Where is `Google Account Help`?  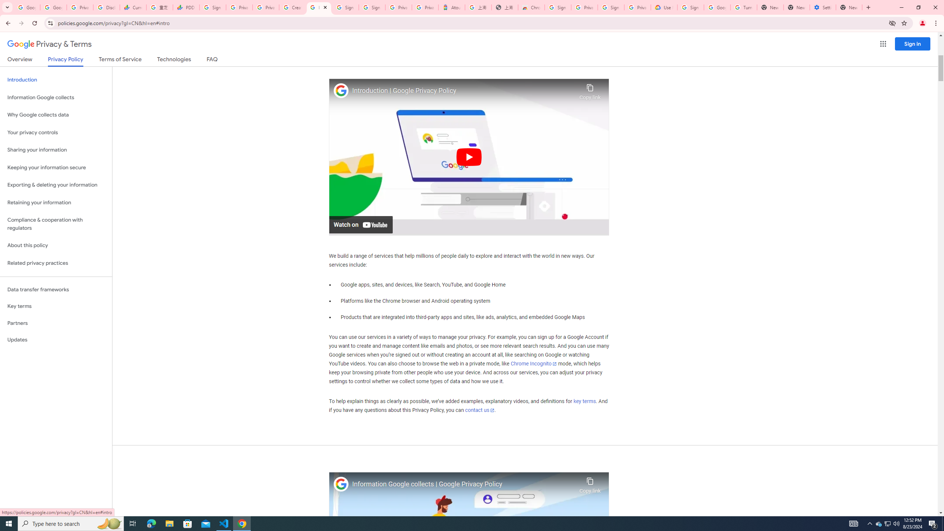 Google Account Help is located at coordinates (717, 7).